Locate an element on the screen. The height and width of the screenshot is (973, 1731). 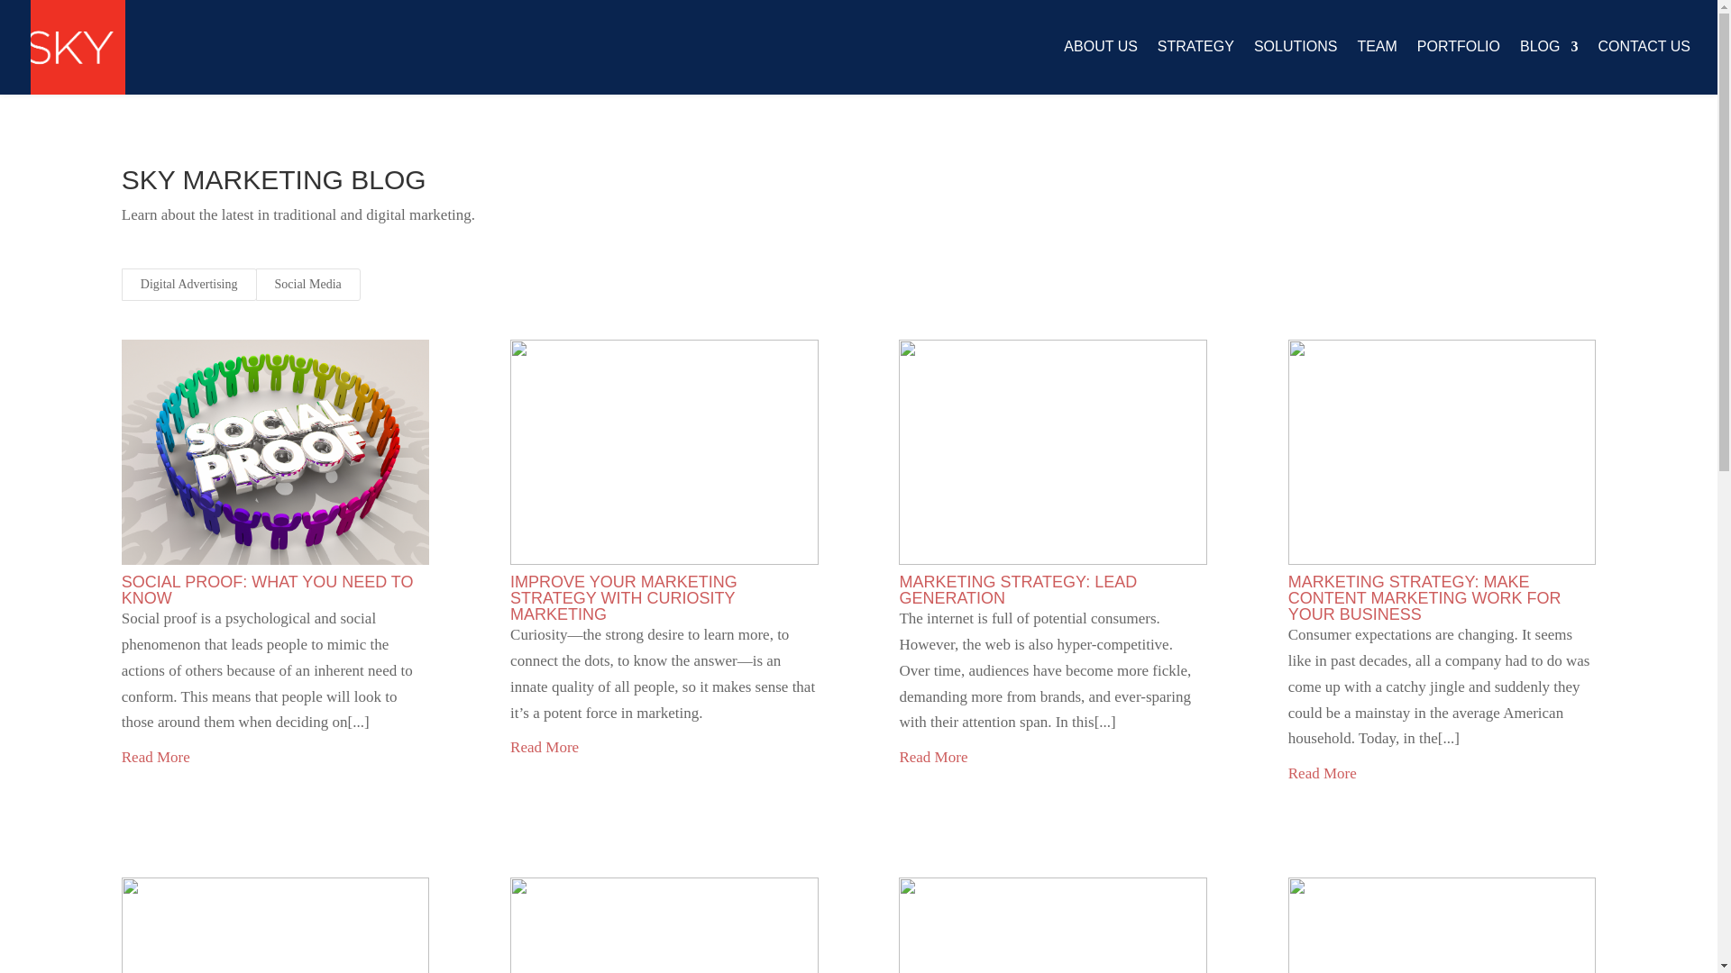
Social Media is located at coordinates (308, 285).